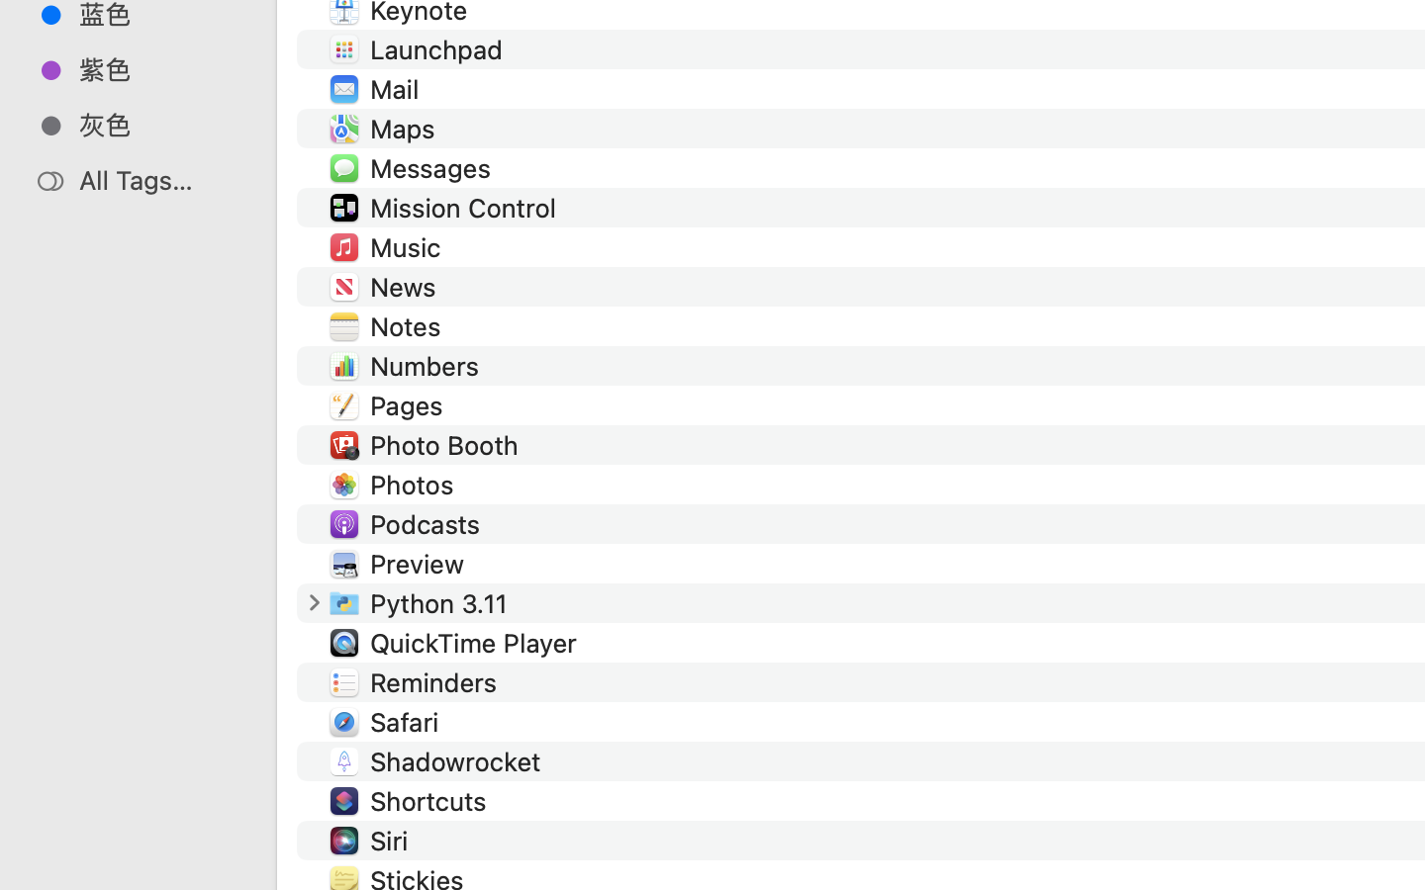  Describe the element at coordinates (443, 603) in the screenshot. I see `Python 3.11` at that location.